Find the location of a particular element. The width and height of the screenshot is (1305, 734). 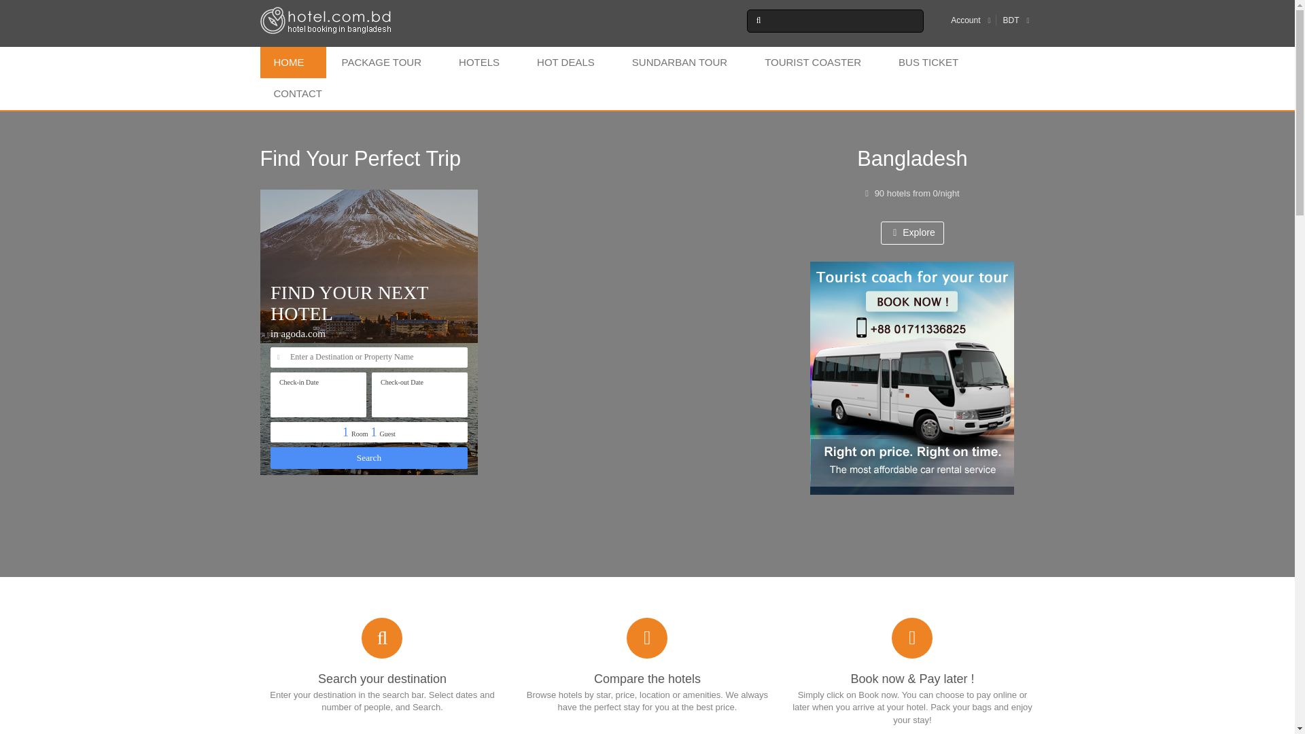

BUS TICKET is located at coordinates (932, 63).